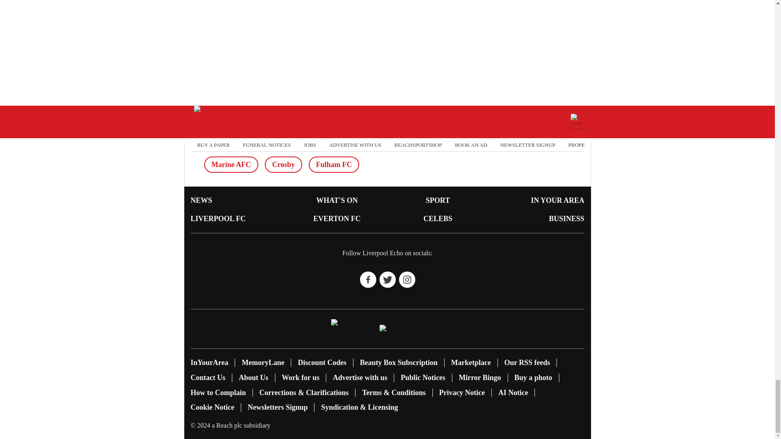 The image size is (781, 439). What do you see at coordinates (334, 164) in the screenshot?
I see `Fulham FC` at bounding box center [334, 164].